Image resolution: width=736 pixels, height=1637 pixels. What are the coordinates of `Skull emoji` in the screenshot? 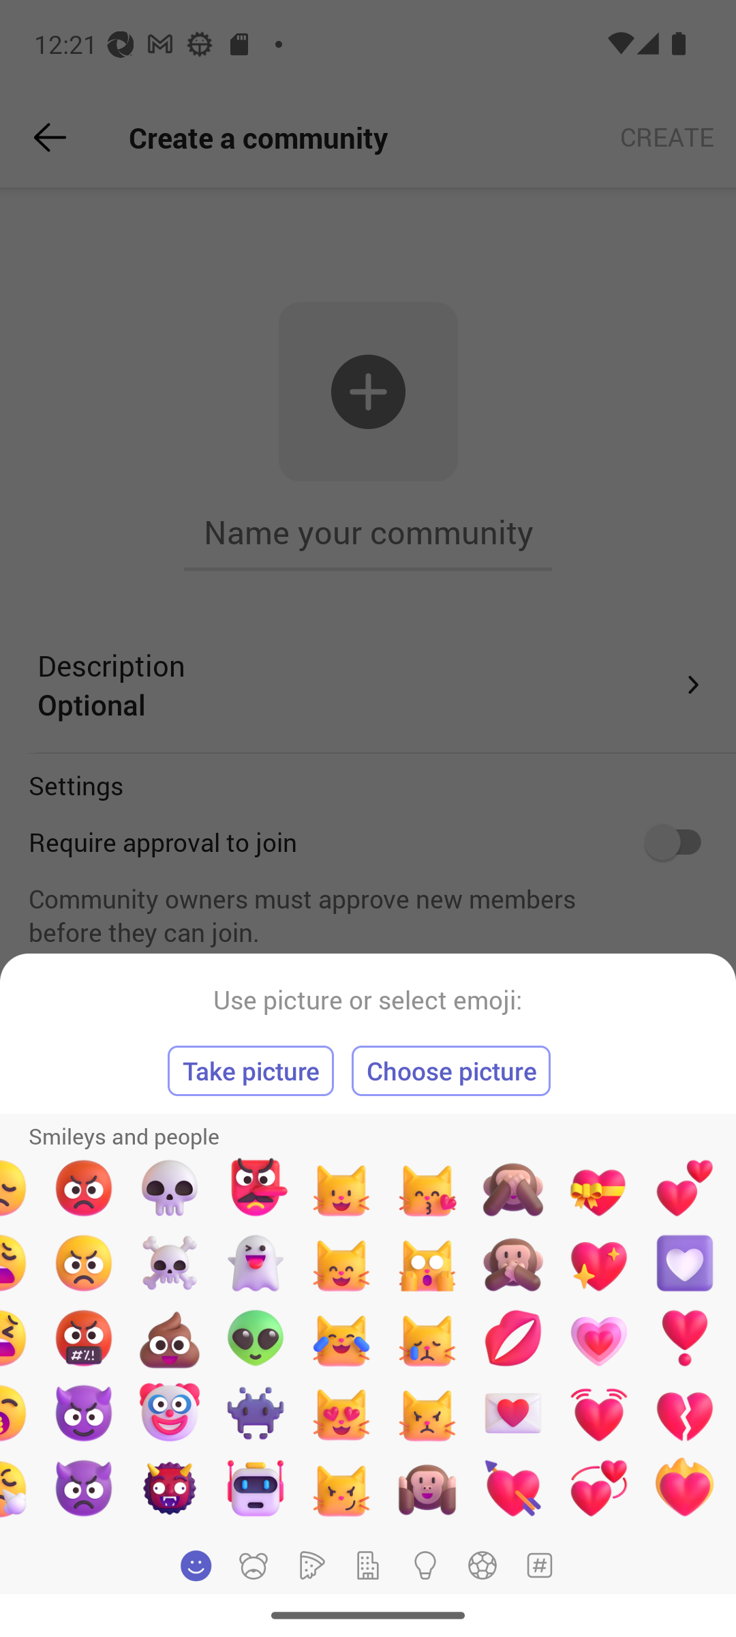 It's located at (169, 1188).